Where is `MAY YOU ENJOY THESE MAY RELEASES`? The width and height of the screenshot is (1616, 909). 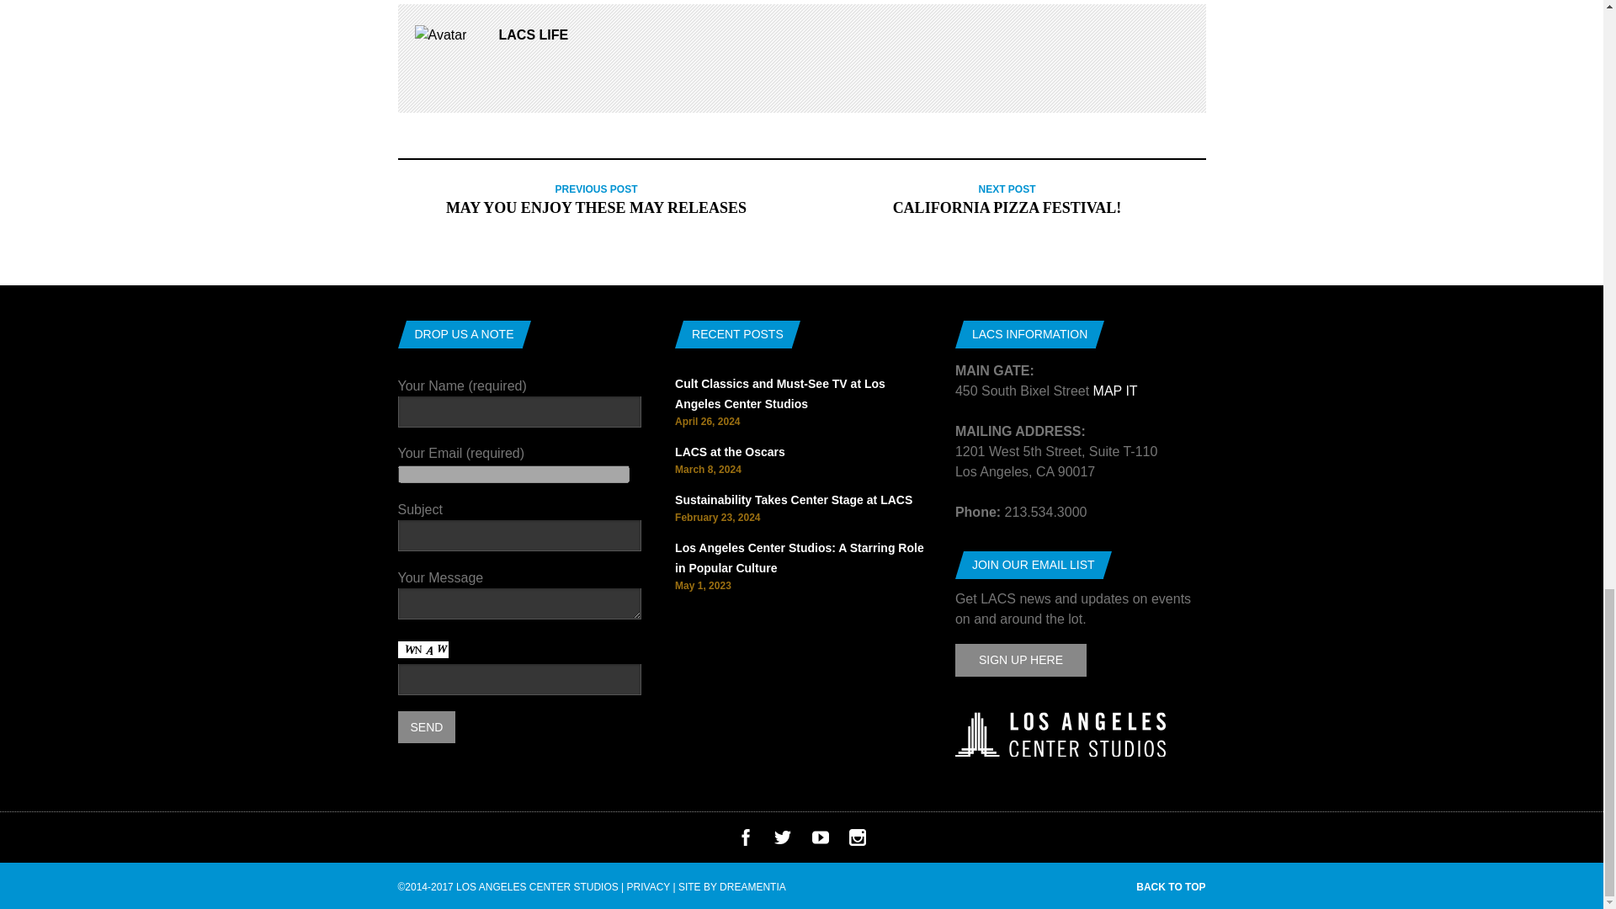 MAY YOU ENJOY THESE MAY RELEASES is located at coordinates (596, 207).